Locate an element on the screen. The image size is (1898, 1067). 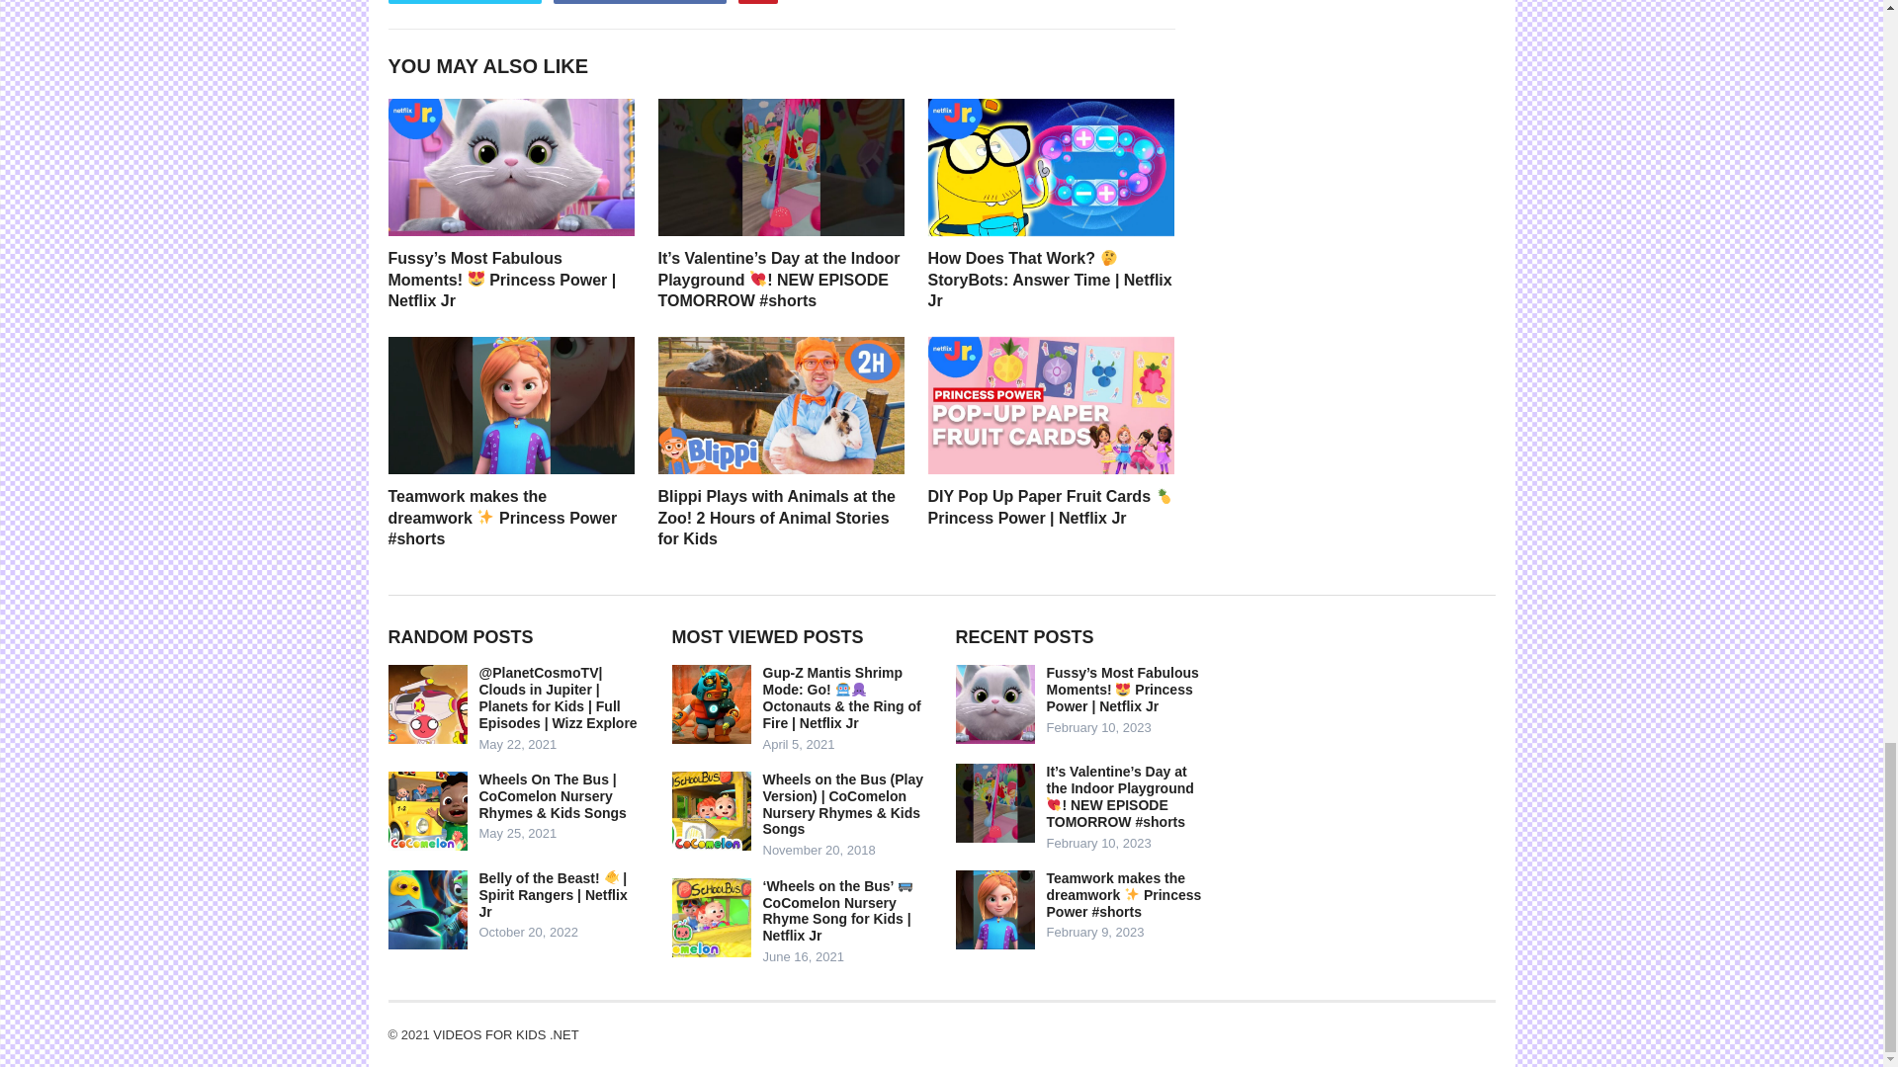
Share on Facebook is located at coordinates (639, 2).